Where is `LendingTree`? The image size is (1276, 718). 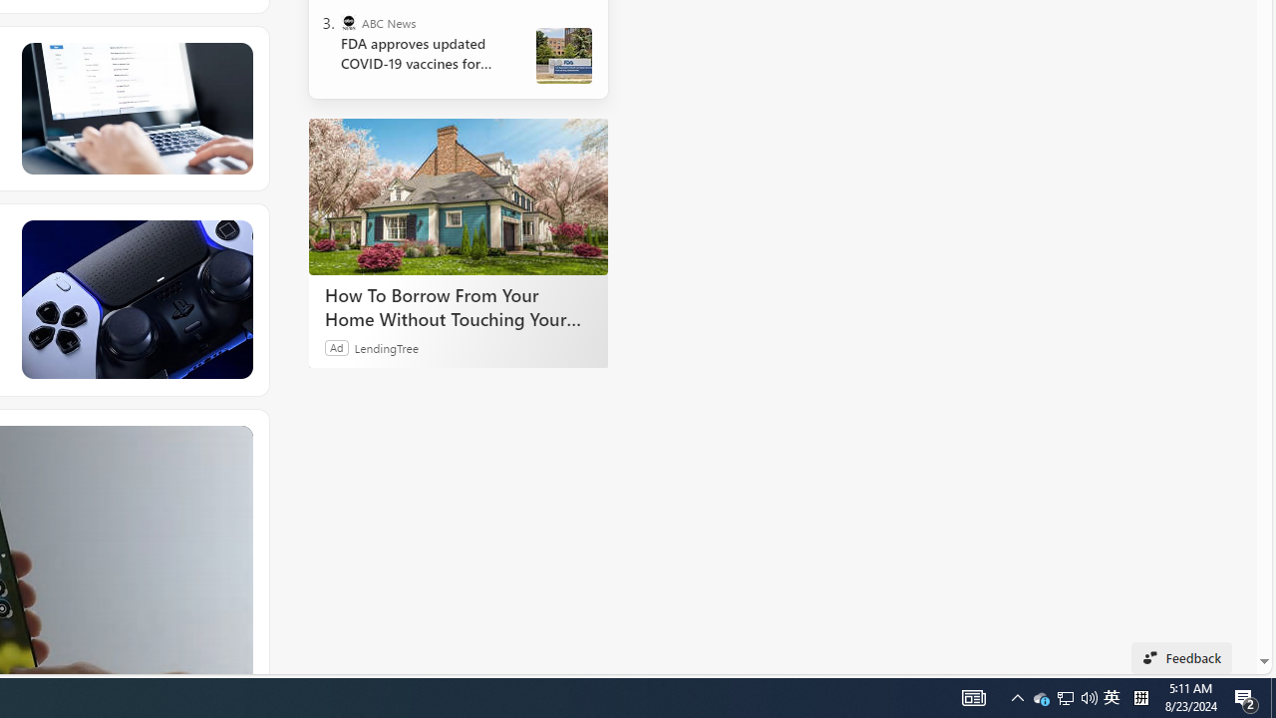
LendingTree is located at coordinates (387, 347).